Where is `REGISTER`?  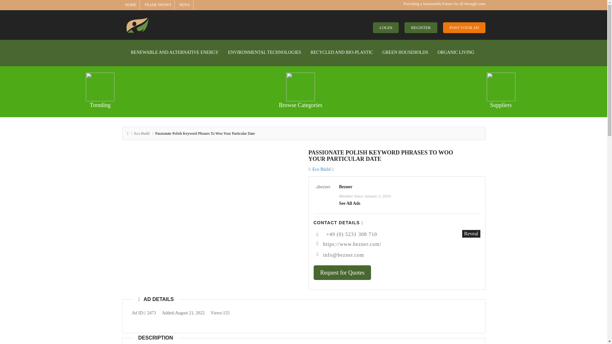 REGISTER is located at coordinates (421, 28).